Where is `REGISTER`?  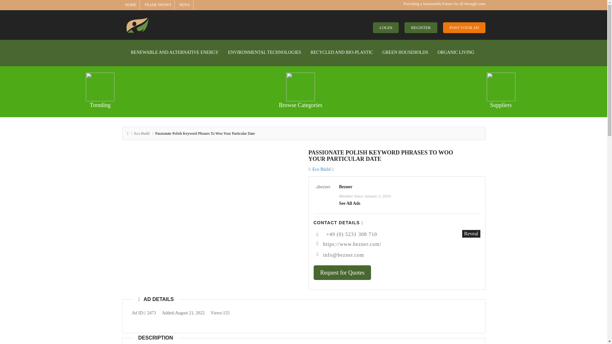 REGISTER is located at coordinates (421, 28).